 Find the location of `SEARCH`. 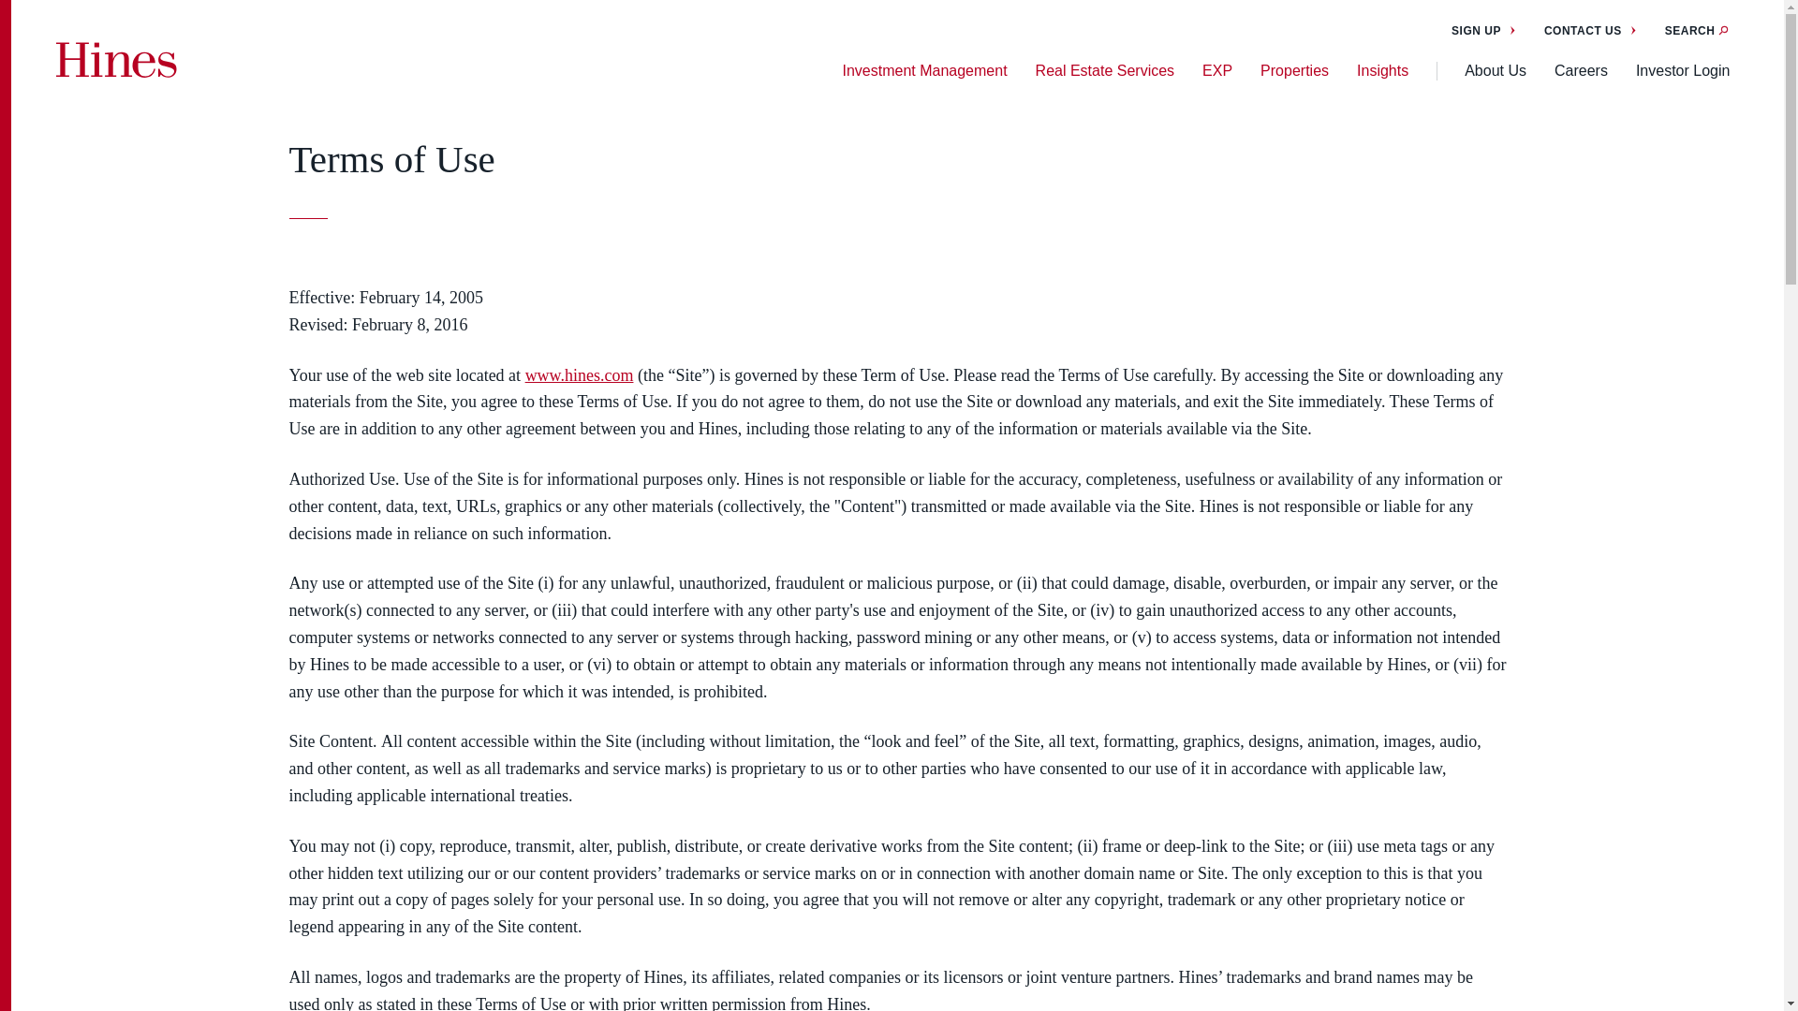

SEARCH is located at coordinates (1697, 30).